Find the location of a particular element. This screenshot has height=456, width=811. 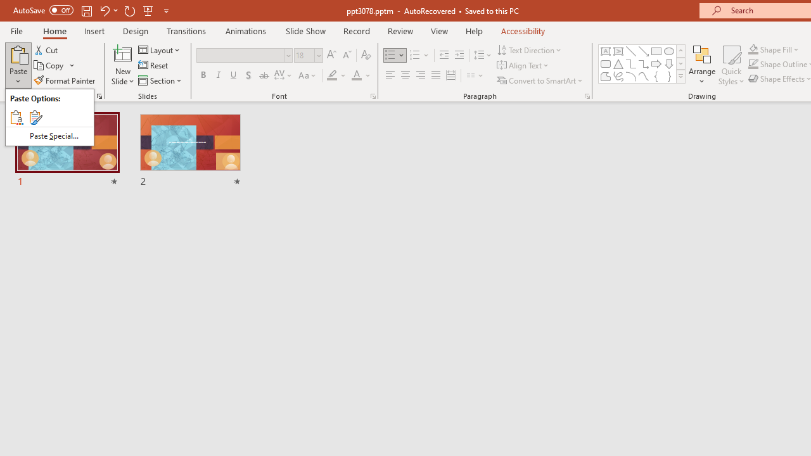

Cut is located at coordinates (47, 49).